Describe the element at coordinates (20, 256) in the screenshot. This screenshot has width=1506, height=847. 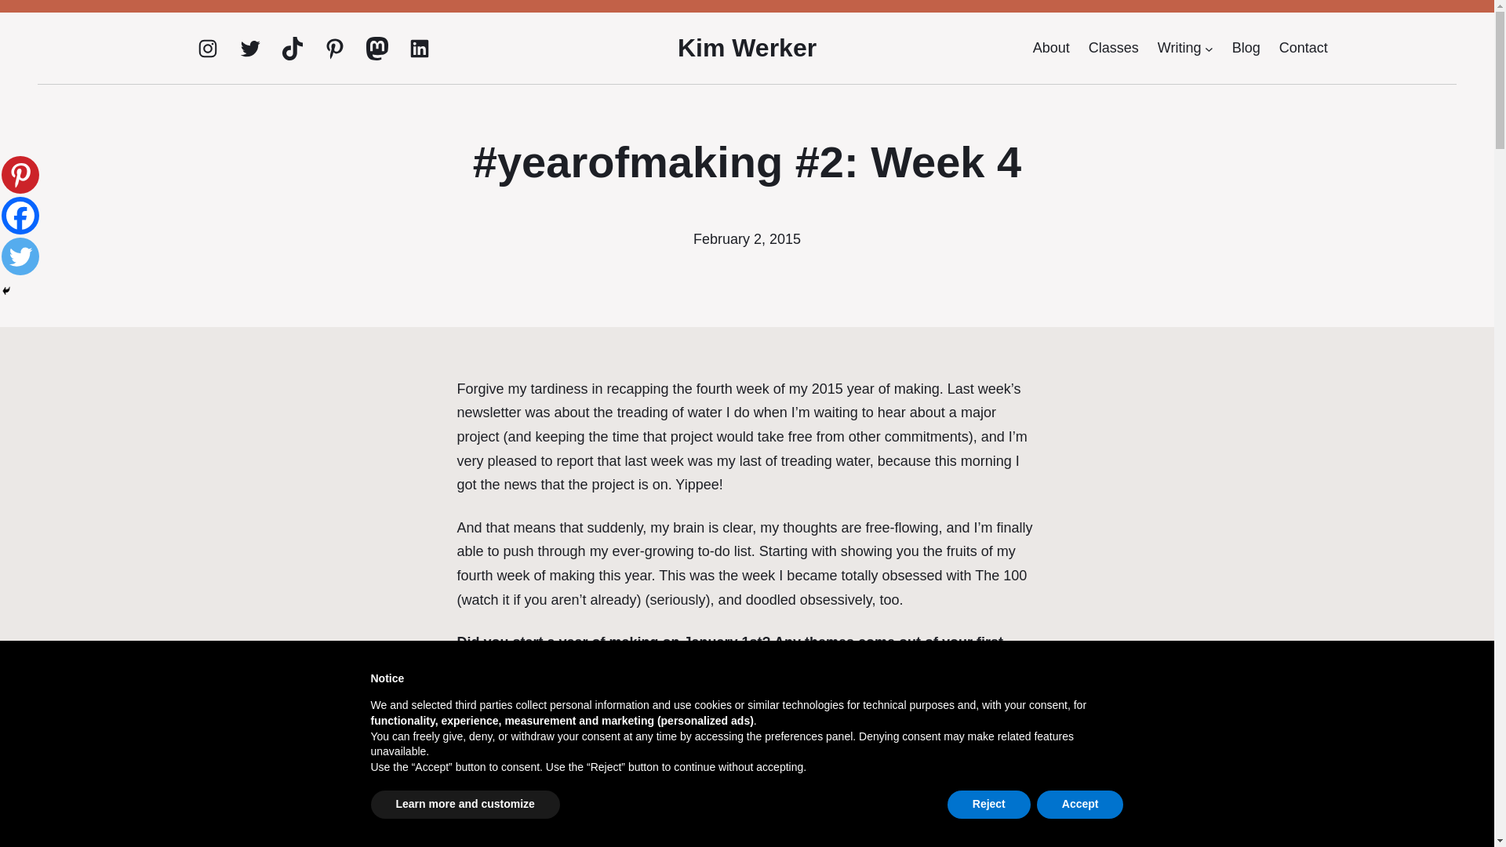
I see `Twitter` at that location.